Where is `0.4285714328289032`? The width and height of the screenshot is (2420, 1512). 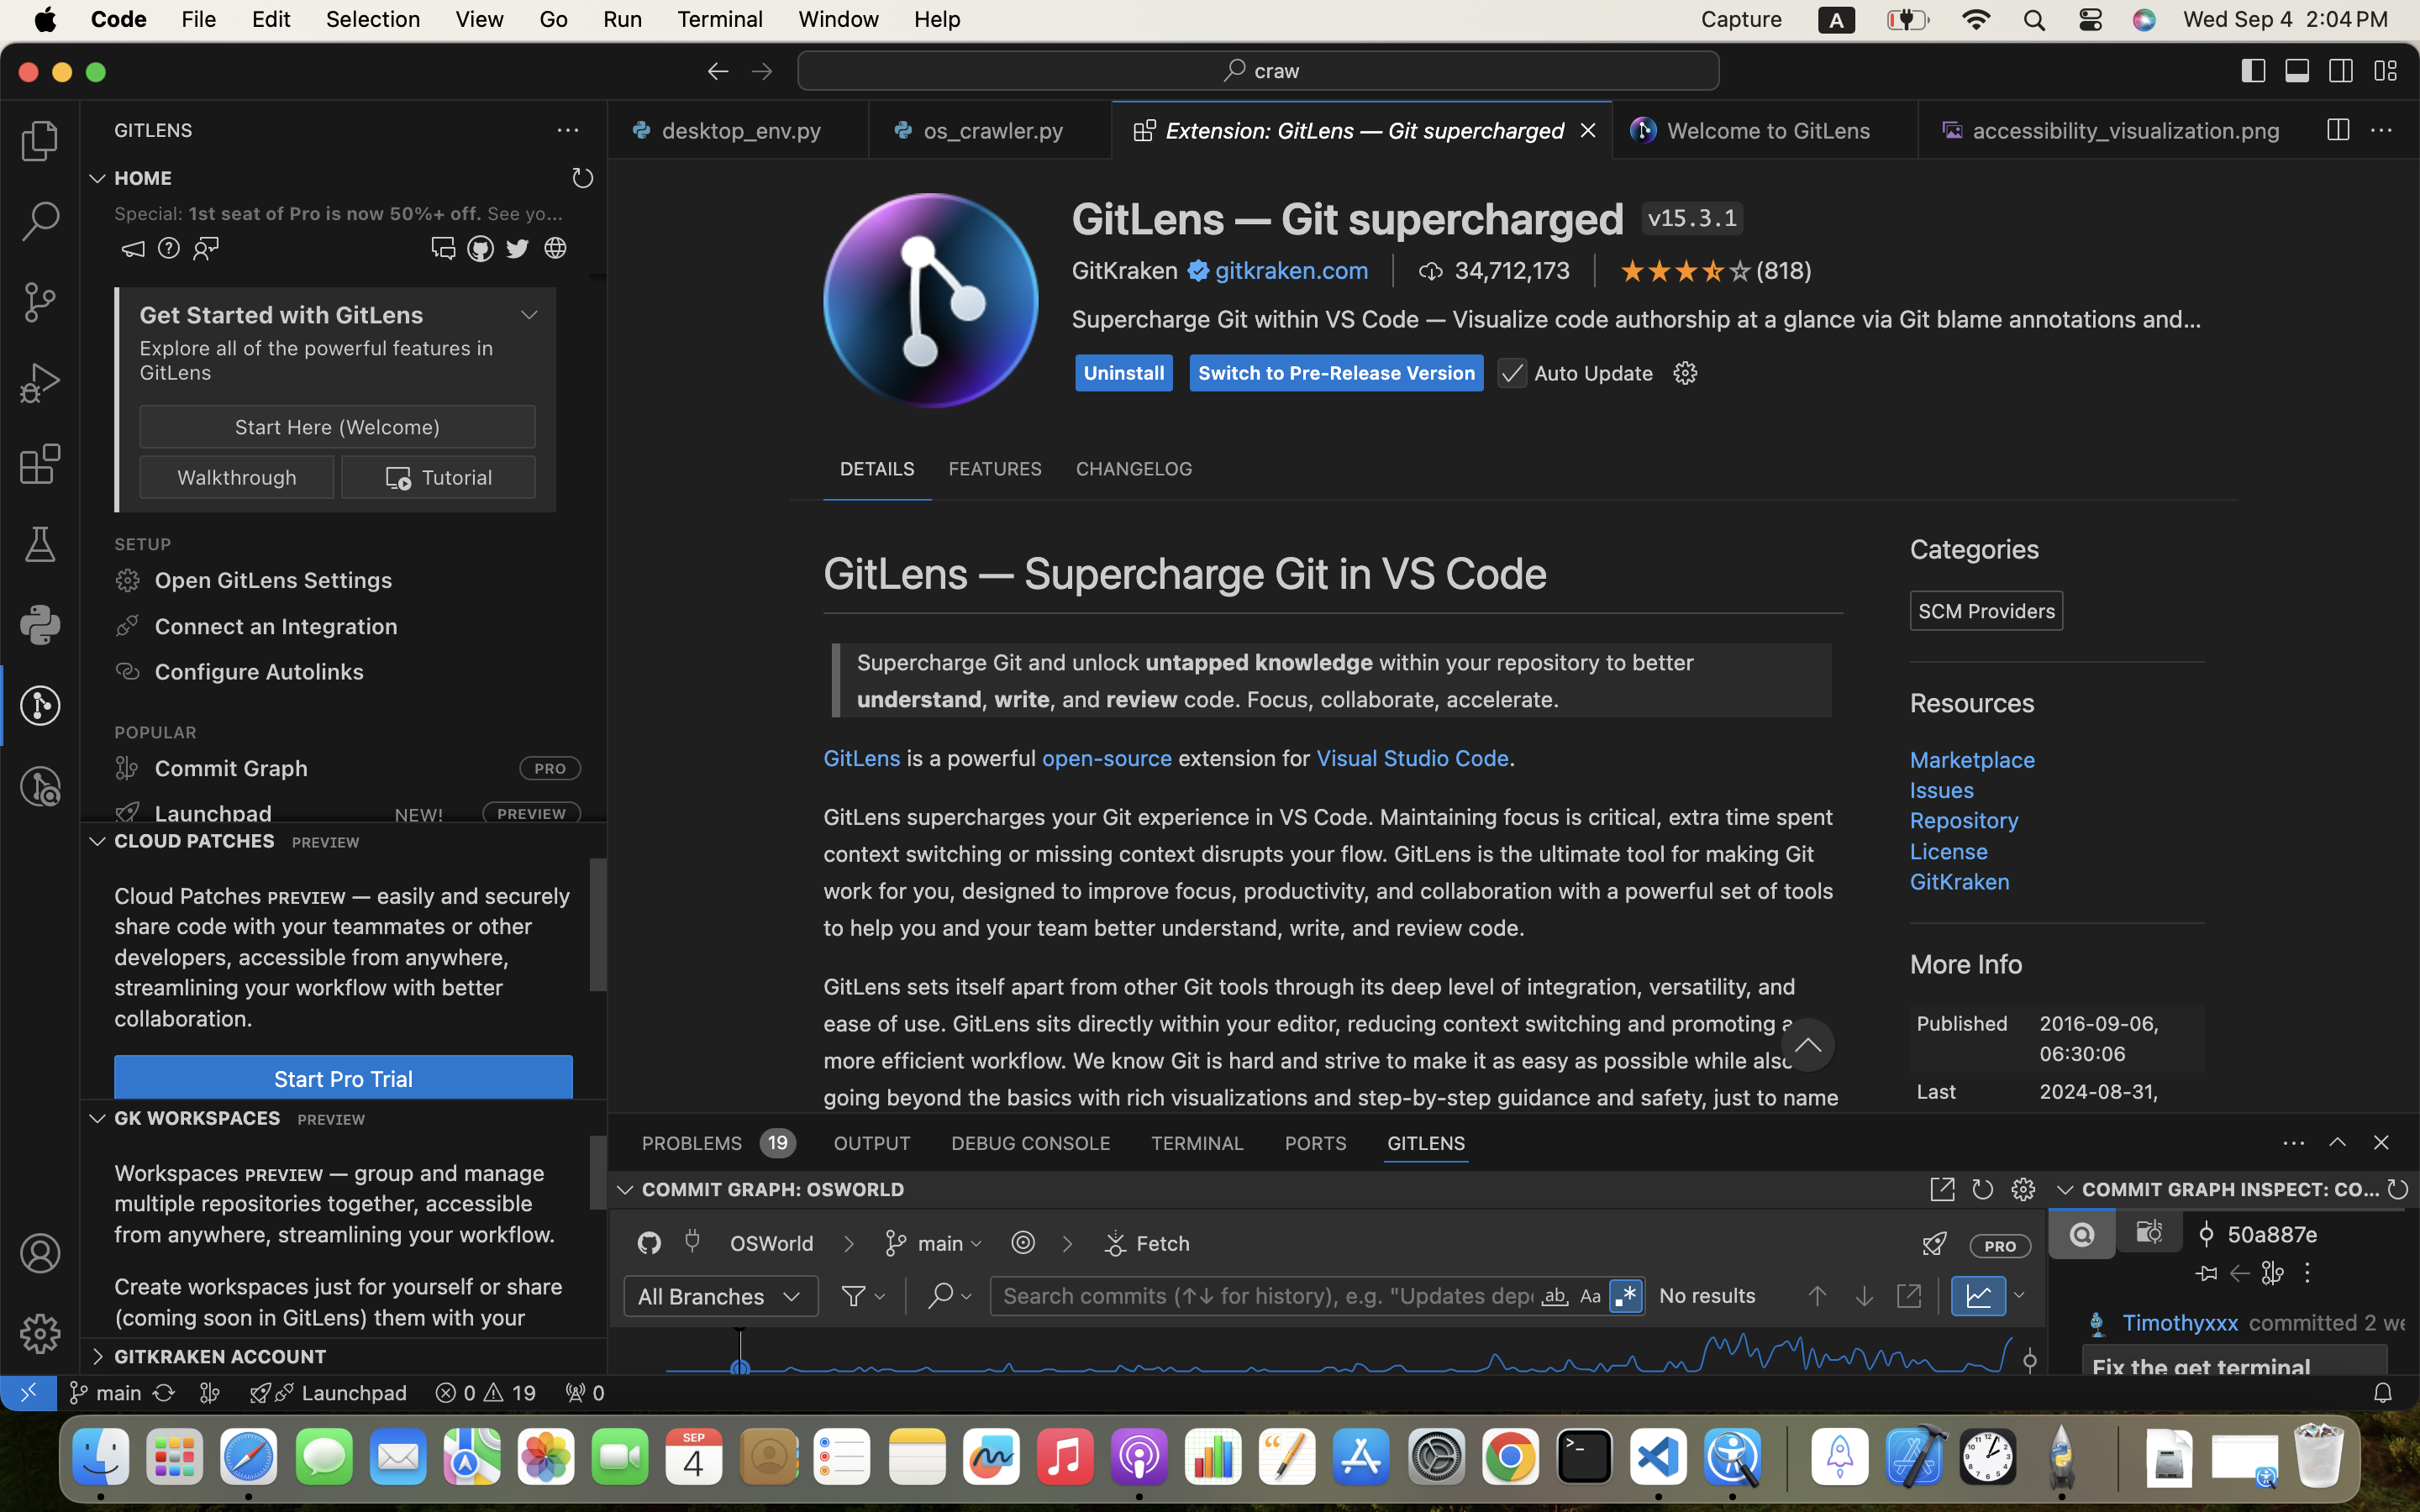
0.4285714328289032 is located at coordinates (1786, 1457).